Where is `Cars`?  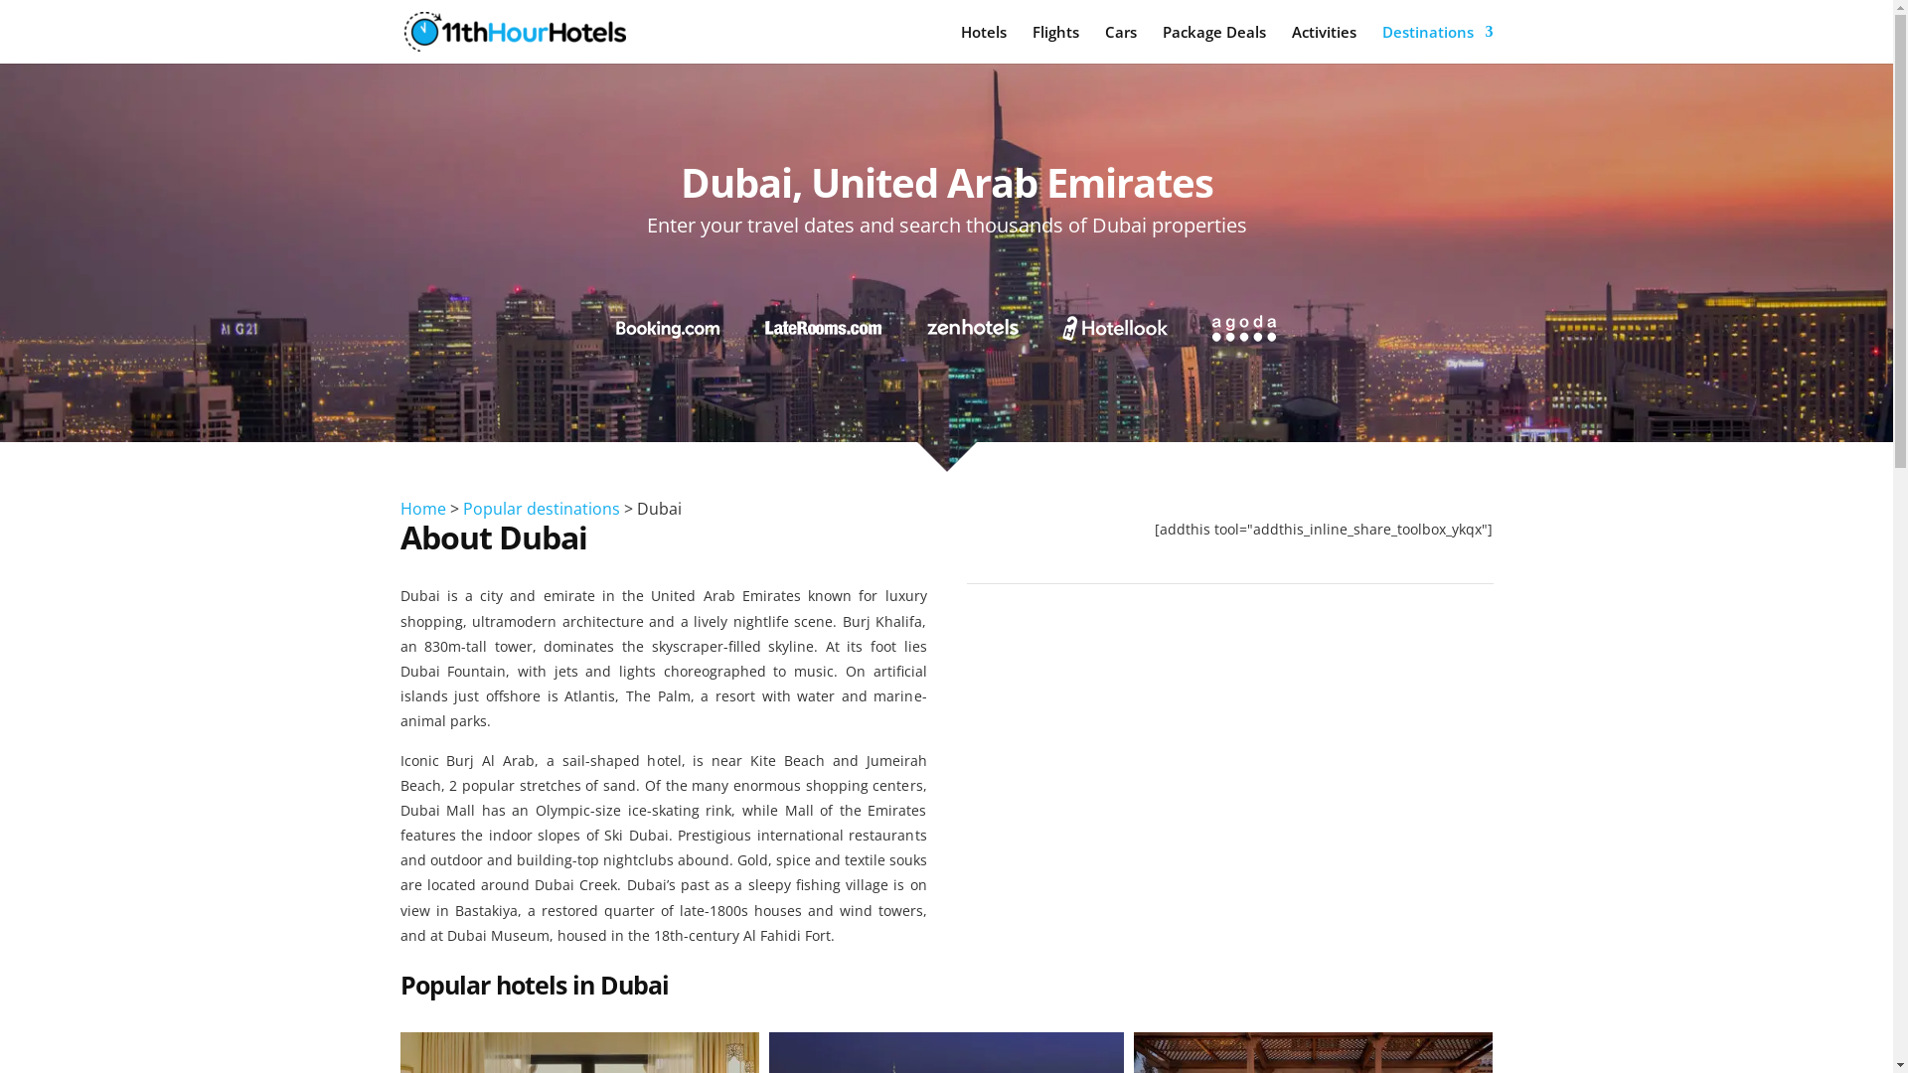
Cars is located at coordinates (1121, 44).